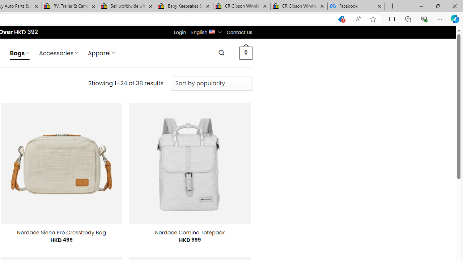 This screenshot has height=260, width=463. What do you see at coordinates (190, 233) in the screenshot?
I see `Nordace Comino Totepack` at bounding box center [190, 233].